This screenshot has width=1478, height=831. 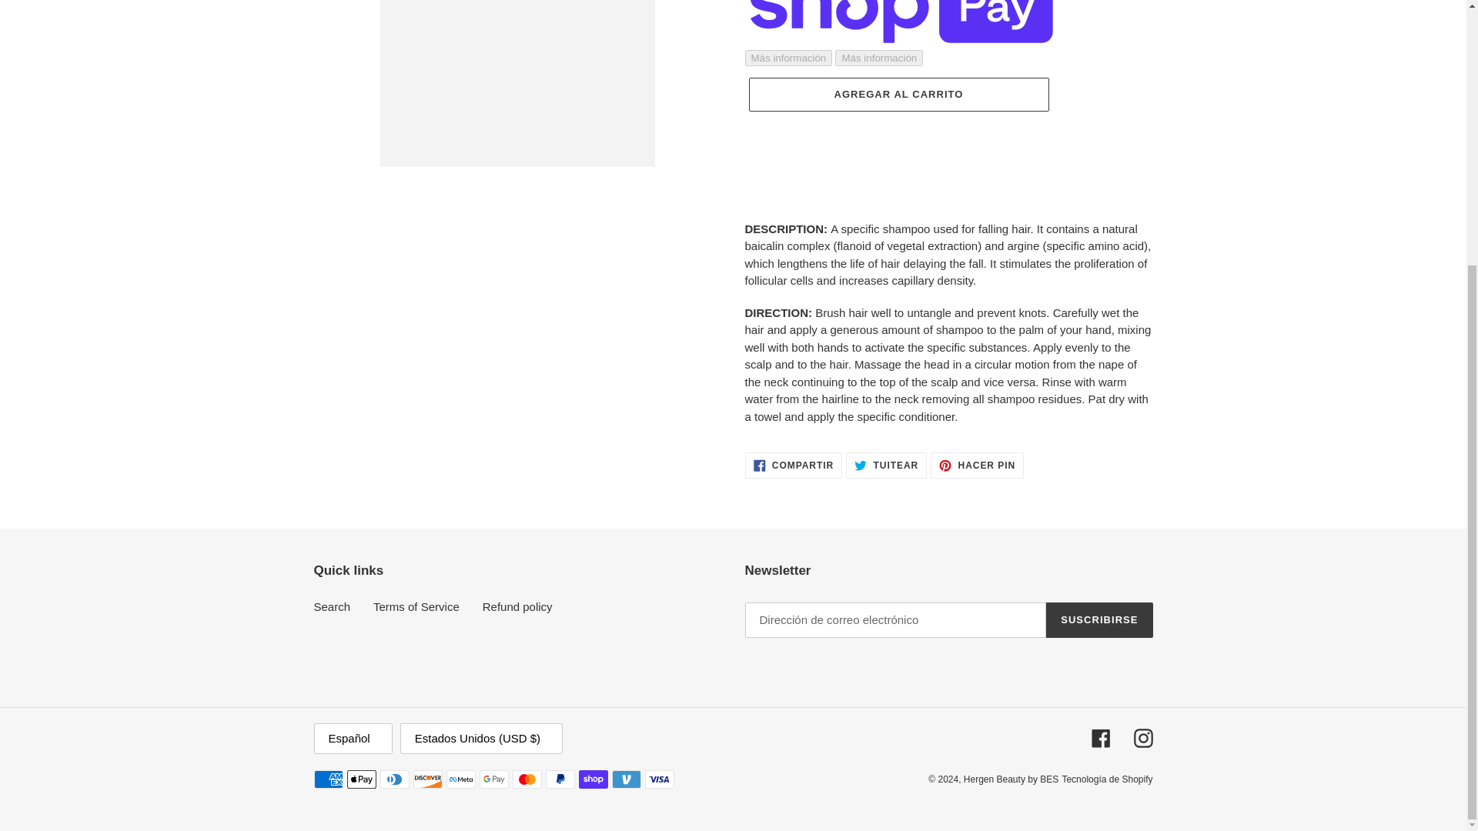 I want to click on Terms of Service, so click(x=978, y=465).